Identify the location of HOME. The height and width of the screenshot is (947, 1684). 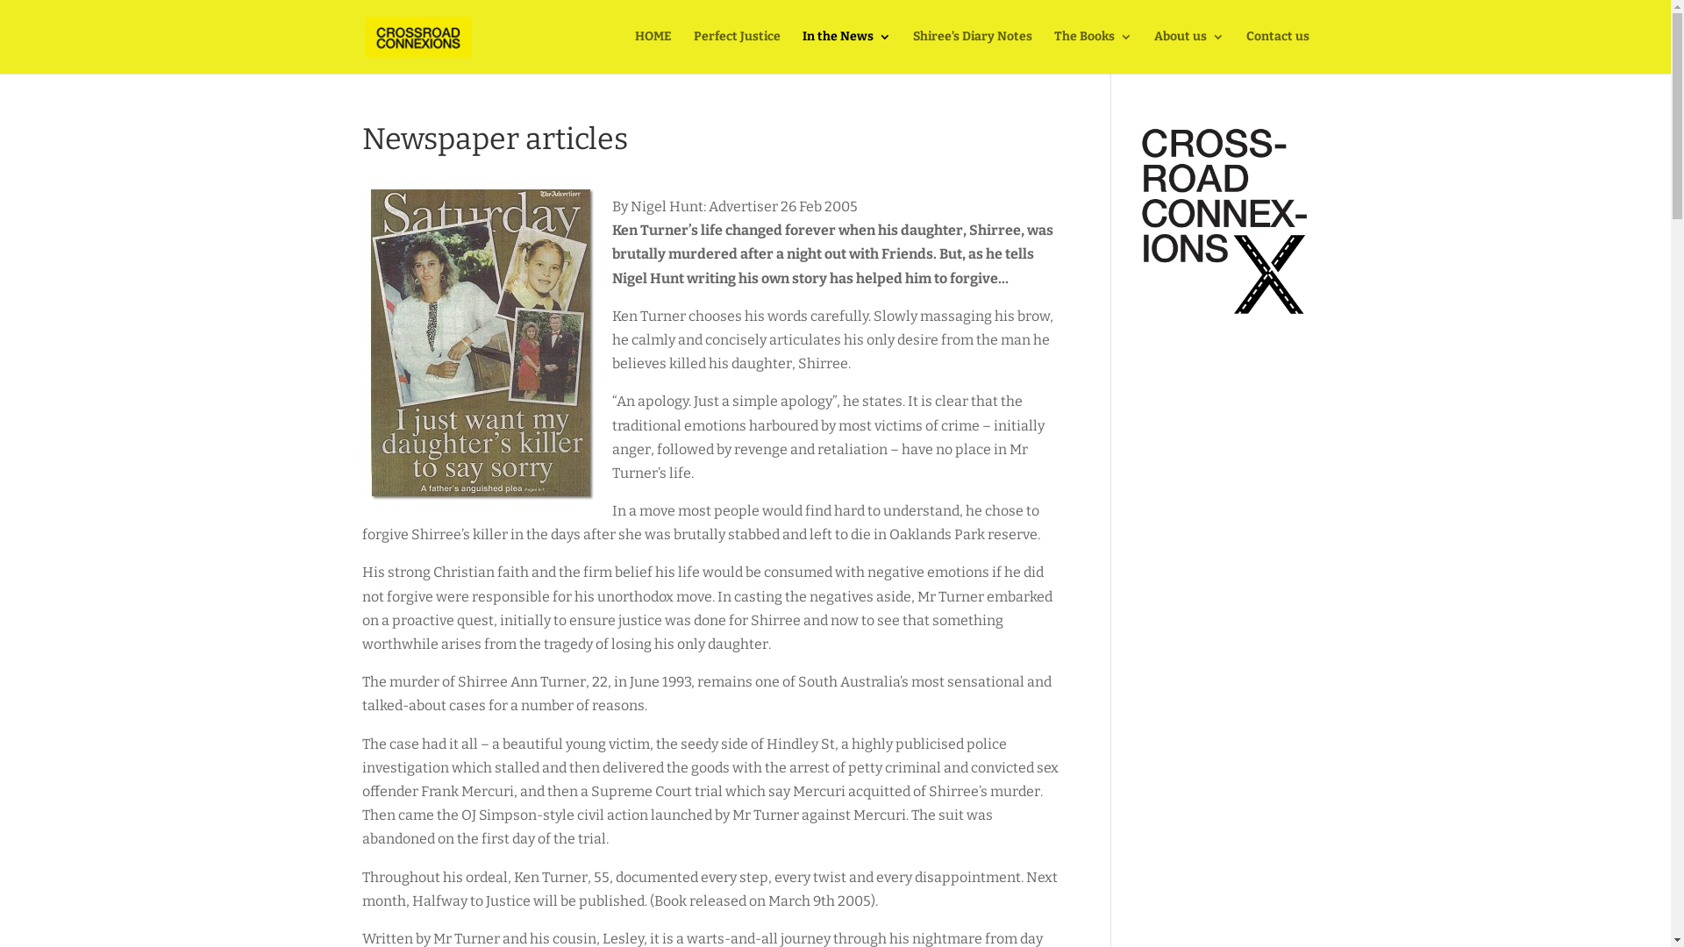
(653, 53).